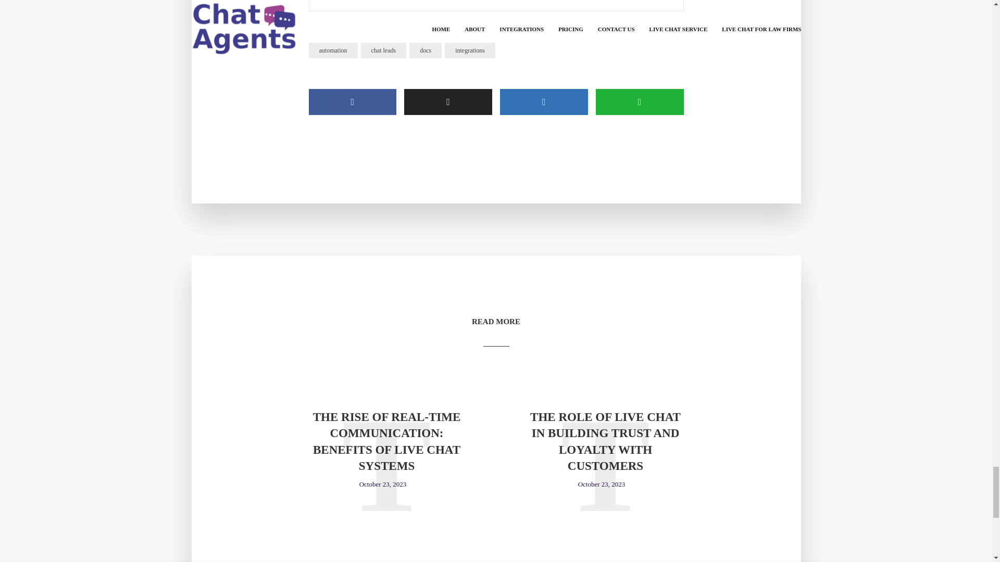 The image size is (1000, 562). What do you see at coordinates (332, 50) in the screenshot?
I see `automation` at bounding box center [332, 50].